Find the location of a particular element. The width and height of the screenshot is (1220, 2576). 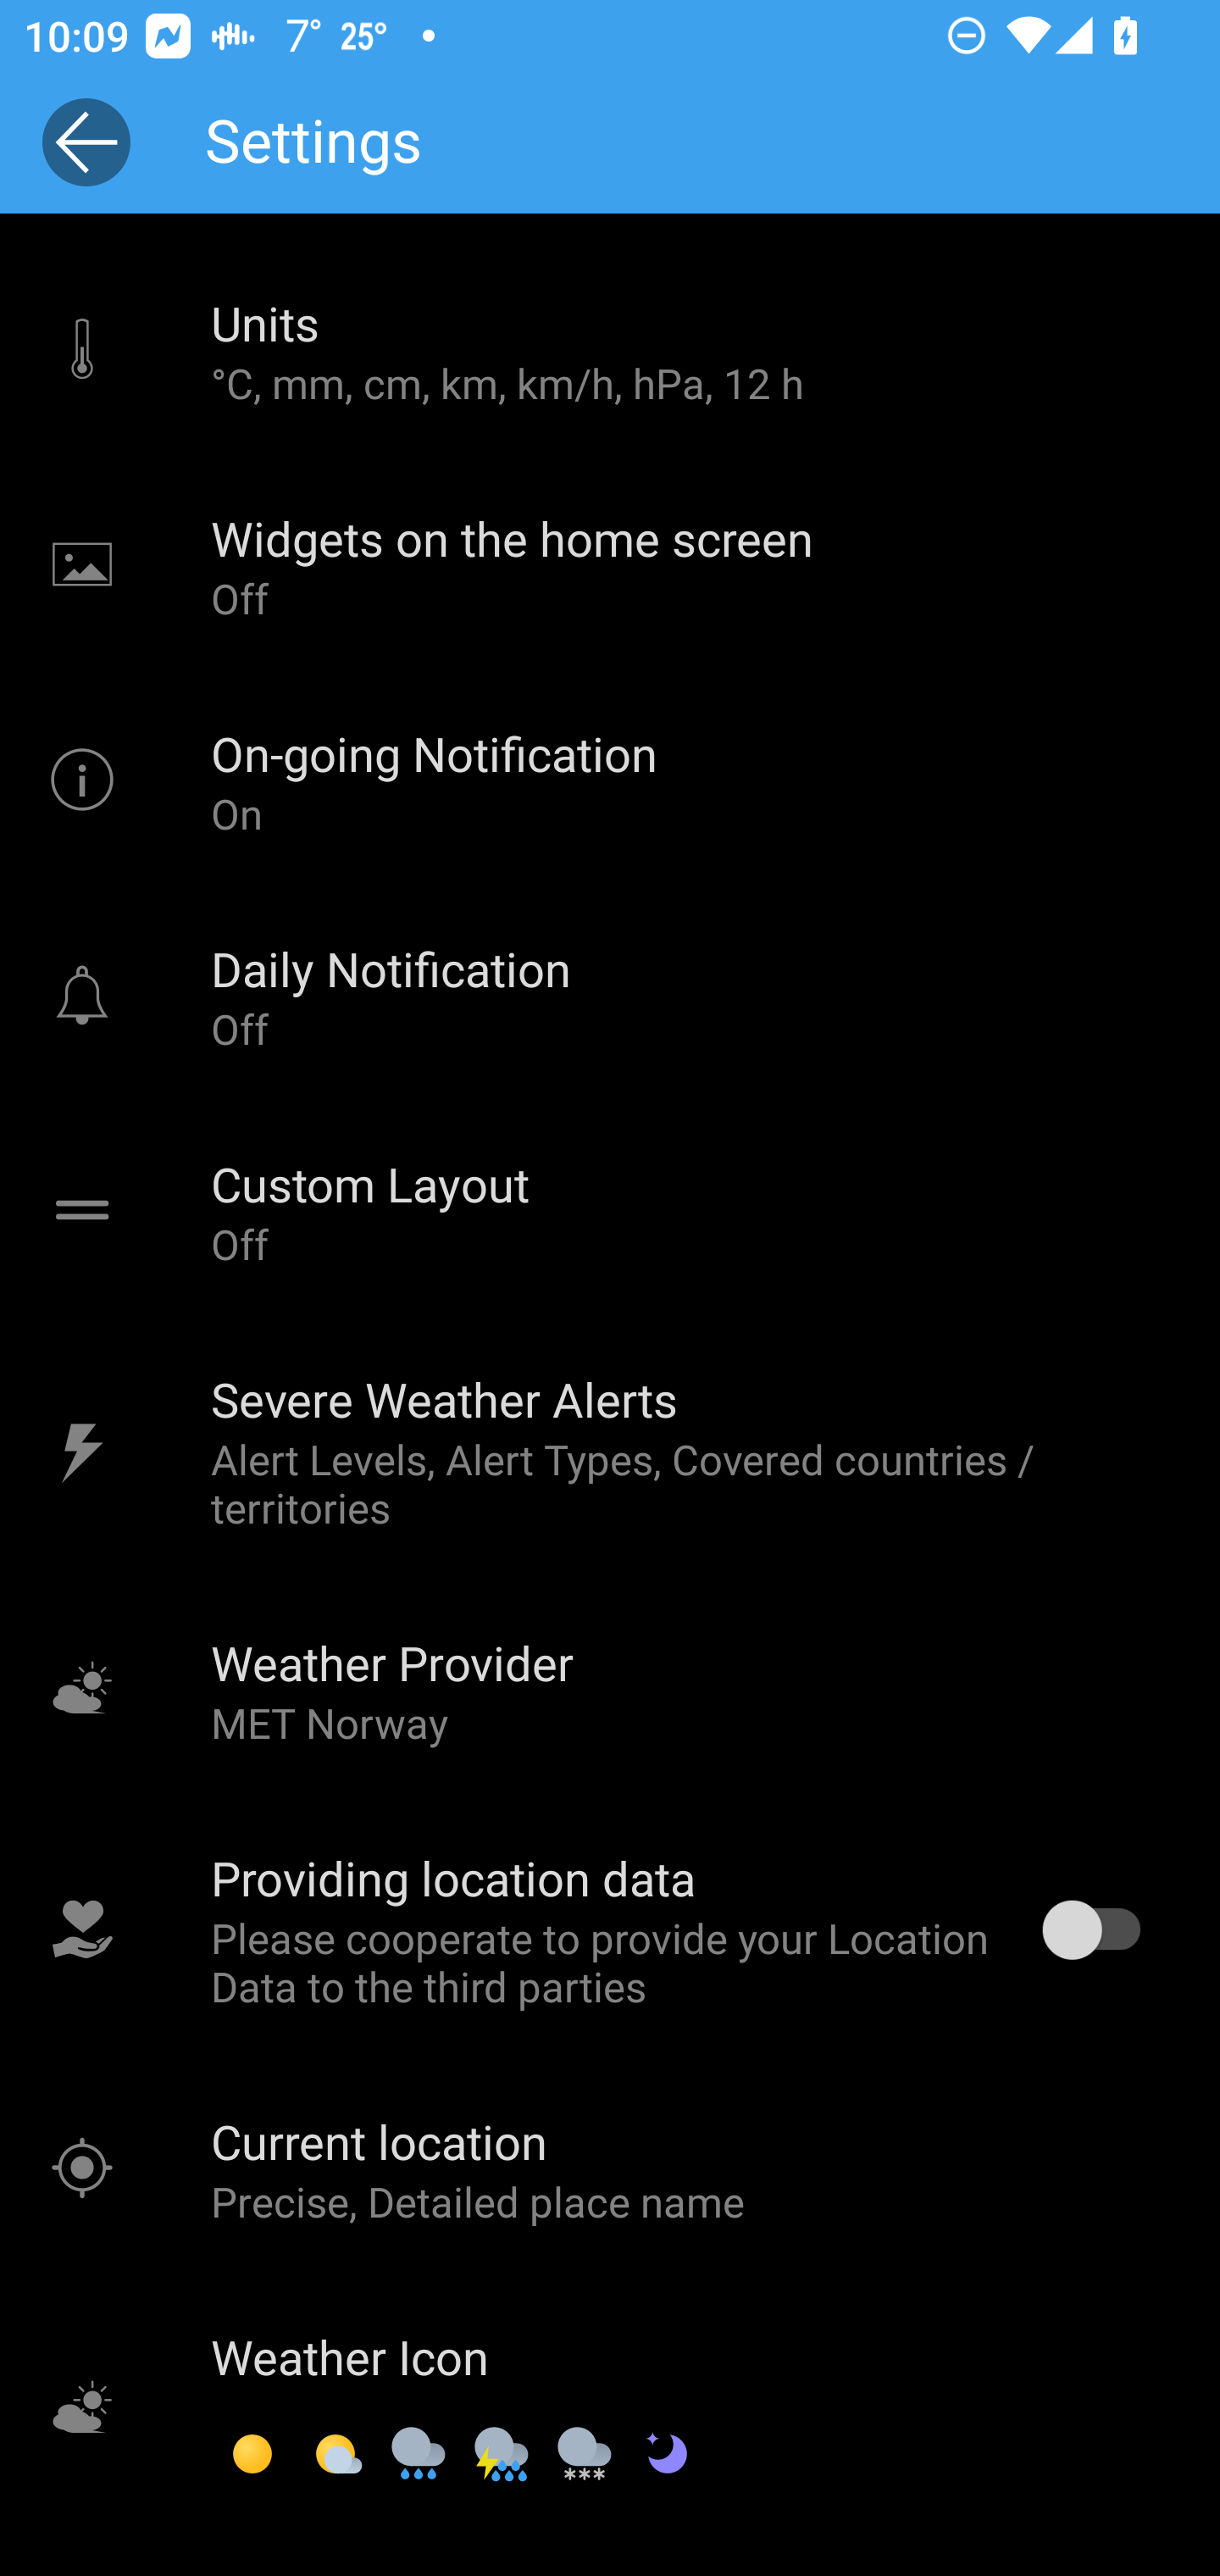

 Units °C, mm, cm, km, km/h, hPa, 12 h is located at coordinates (610, 350).